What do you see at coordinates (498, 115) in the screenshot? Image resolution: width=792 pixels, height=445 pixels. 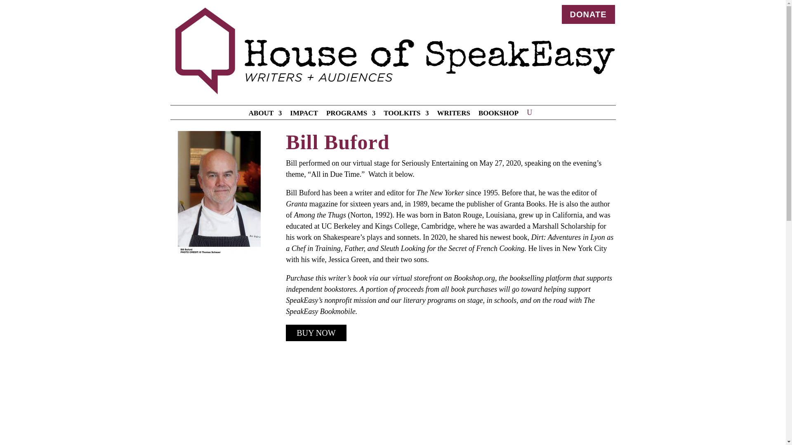 I see `BOOKSHOP` at bounding box center [498, 115].